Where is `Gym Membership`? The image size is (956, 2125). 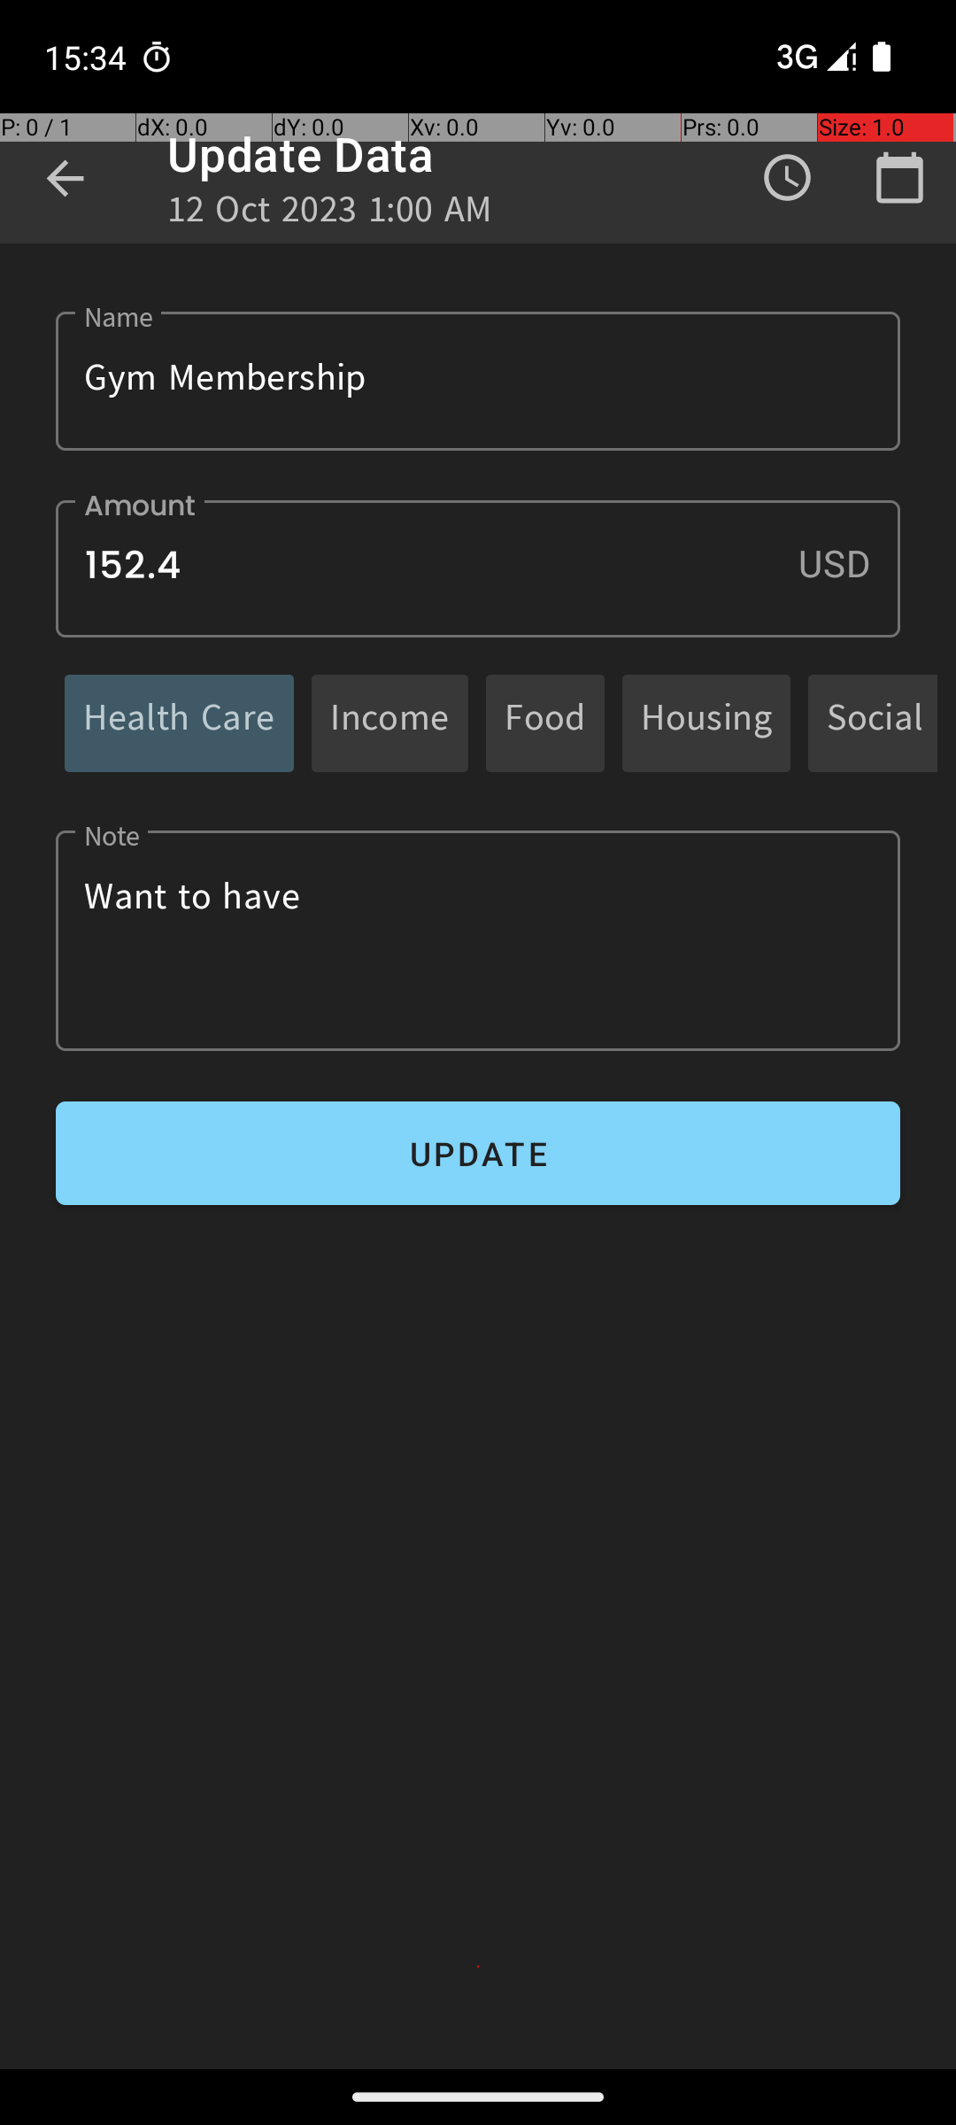
Gym Membership is located at coordinates (478, 381).